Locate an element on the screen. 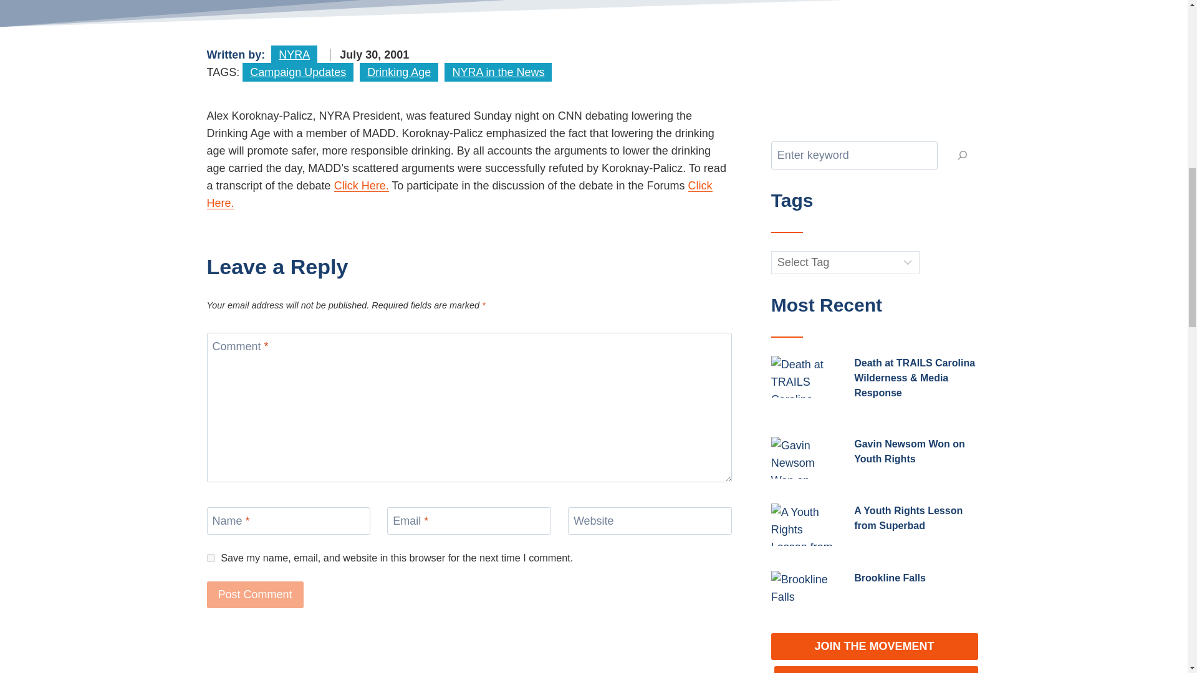 This screenshot has height=673, width=1197. Campaign Updates is located at coordinates (298, 72).